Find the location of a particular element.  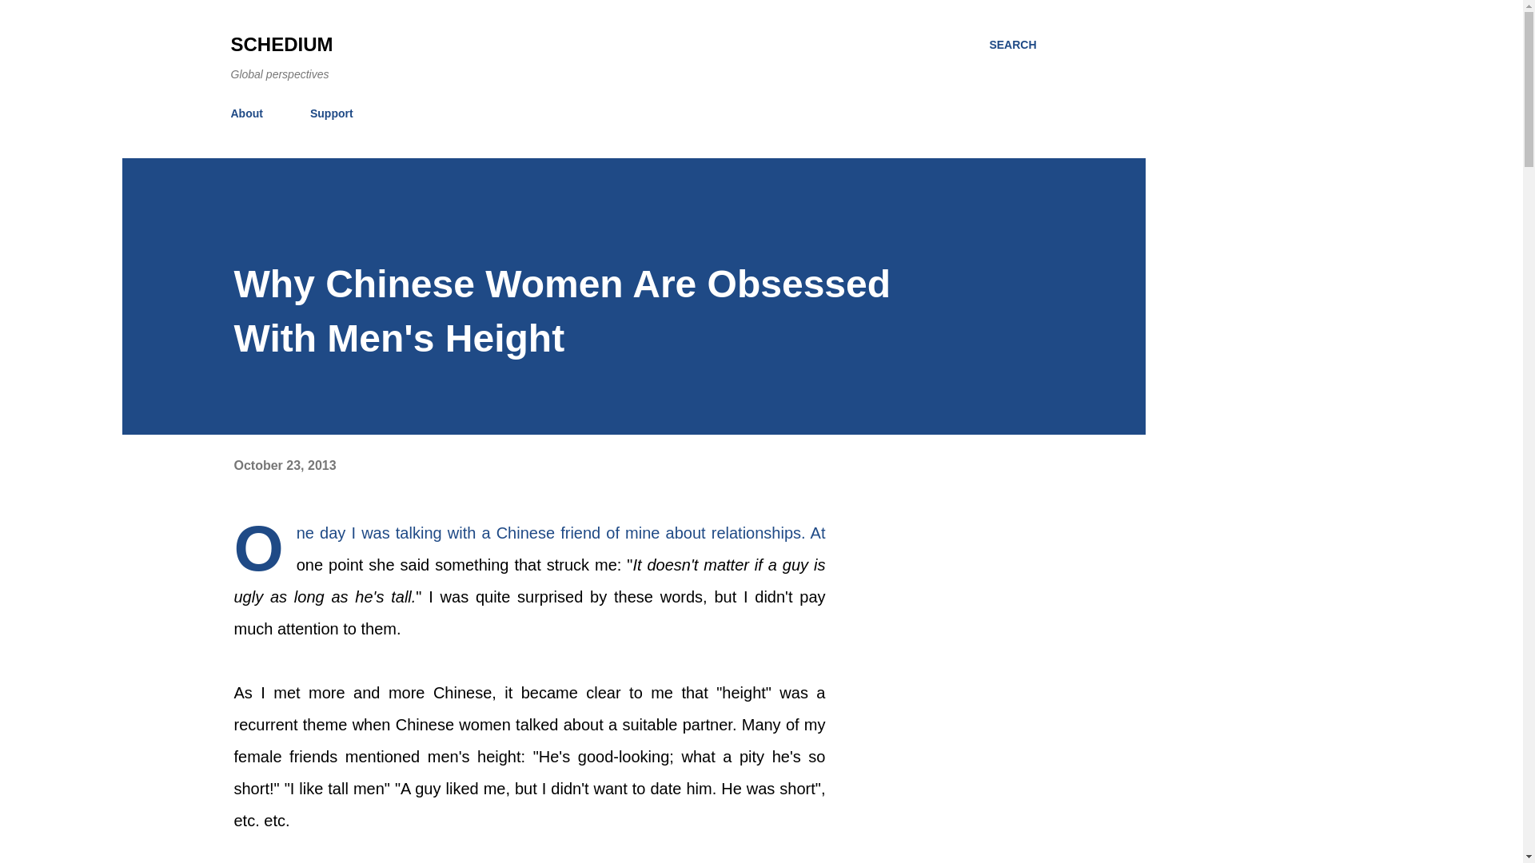

SCHEDIUM is located at coordinates (281, 45).